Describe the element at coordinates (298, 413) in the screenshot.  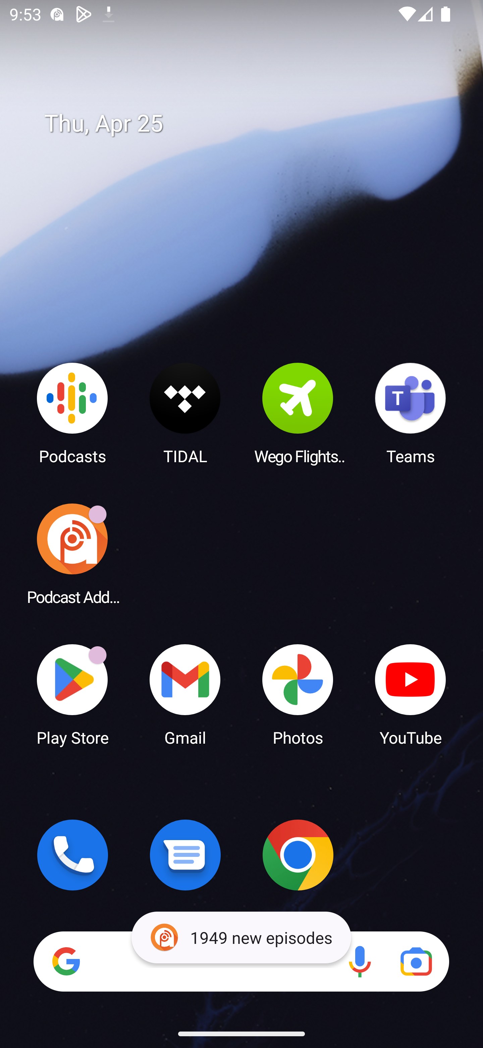
I see `Wego Flights & Hotels` at that location.